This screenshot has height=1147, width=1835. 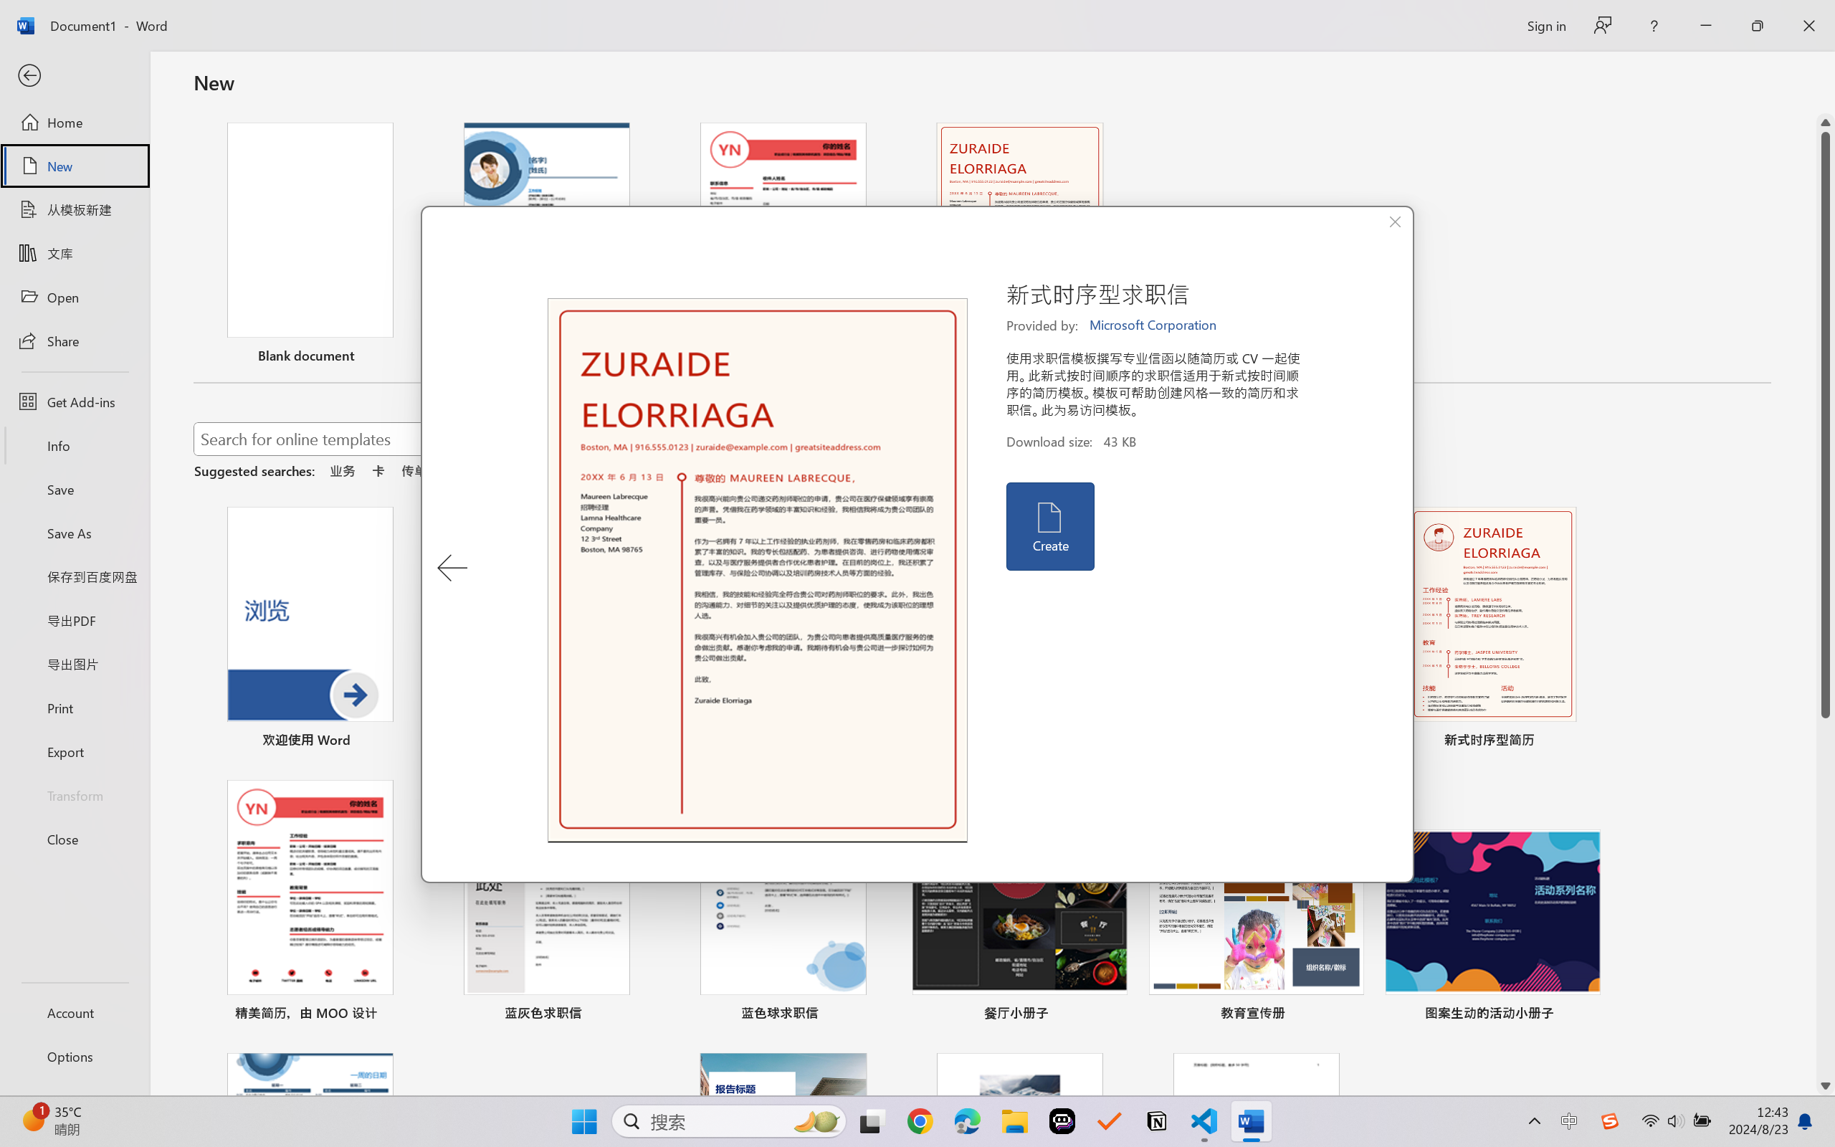 I want to click on Save As, so click(x=75, y=533).